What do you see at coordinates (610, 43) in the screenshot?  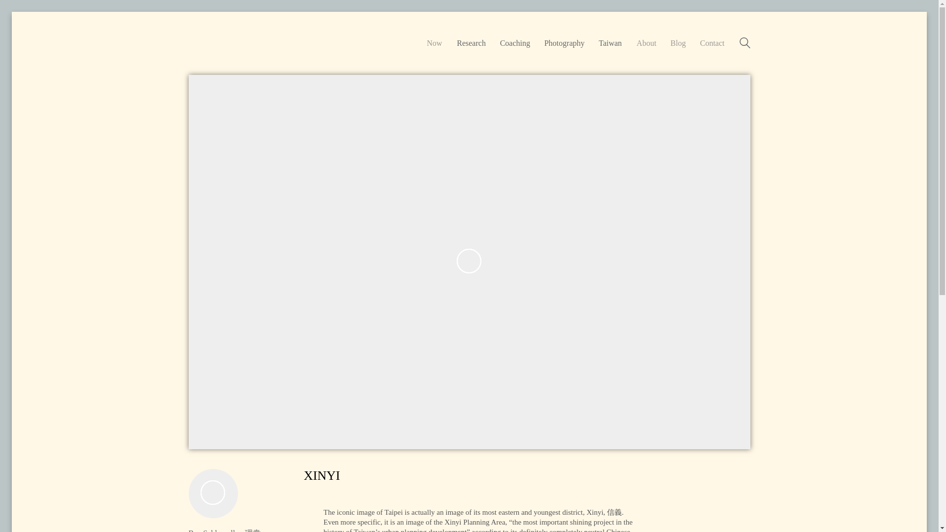 I see `Taiwan` at bounding box center [610, 43].